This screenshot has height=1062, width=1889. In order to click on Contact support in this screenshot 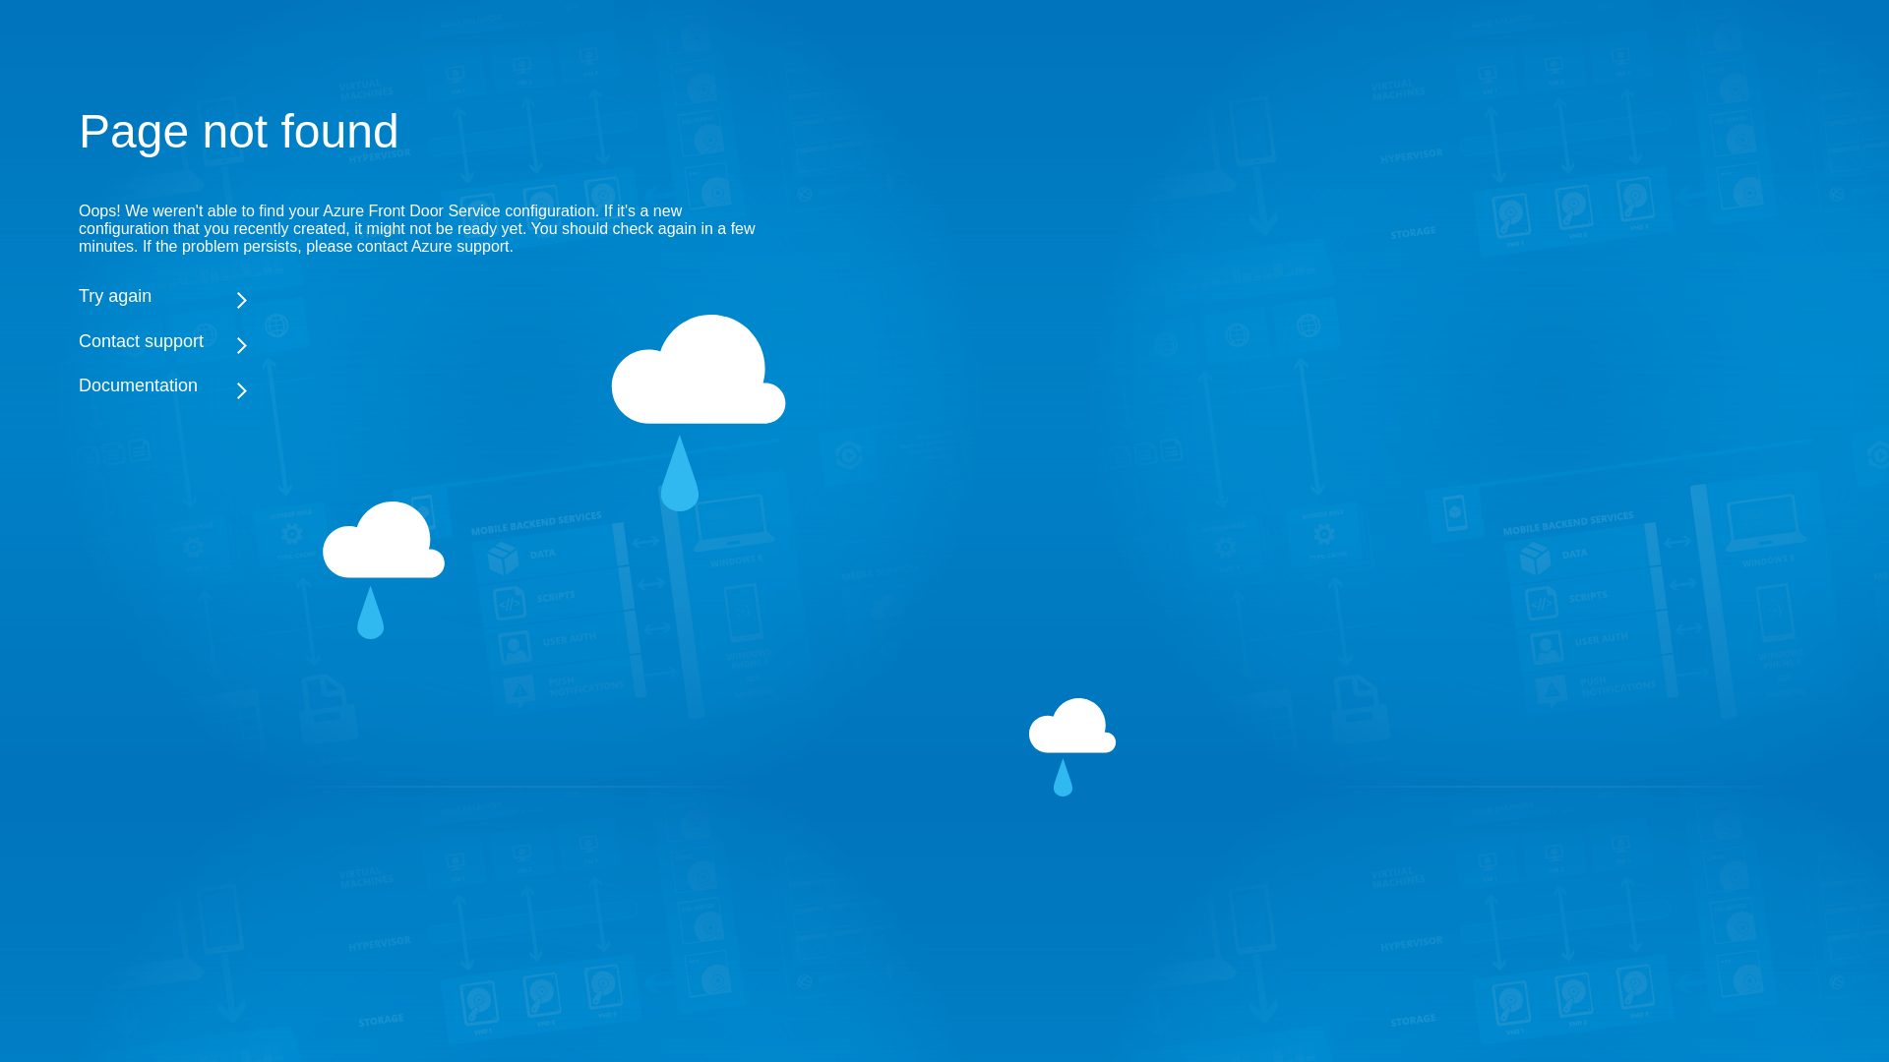, I will do `click(423, 341)`.